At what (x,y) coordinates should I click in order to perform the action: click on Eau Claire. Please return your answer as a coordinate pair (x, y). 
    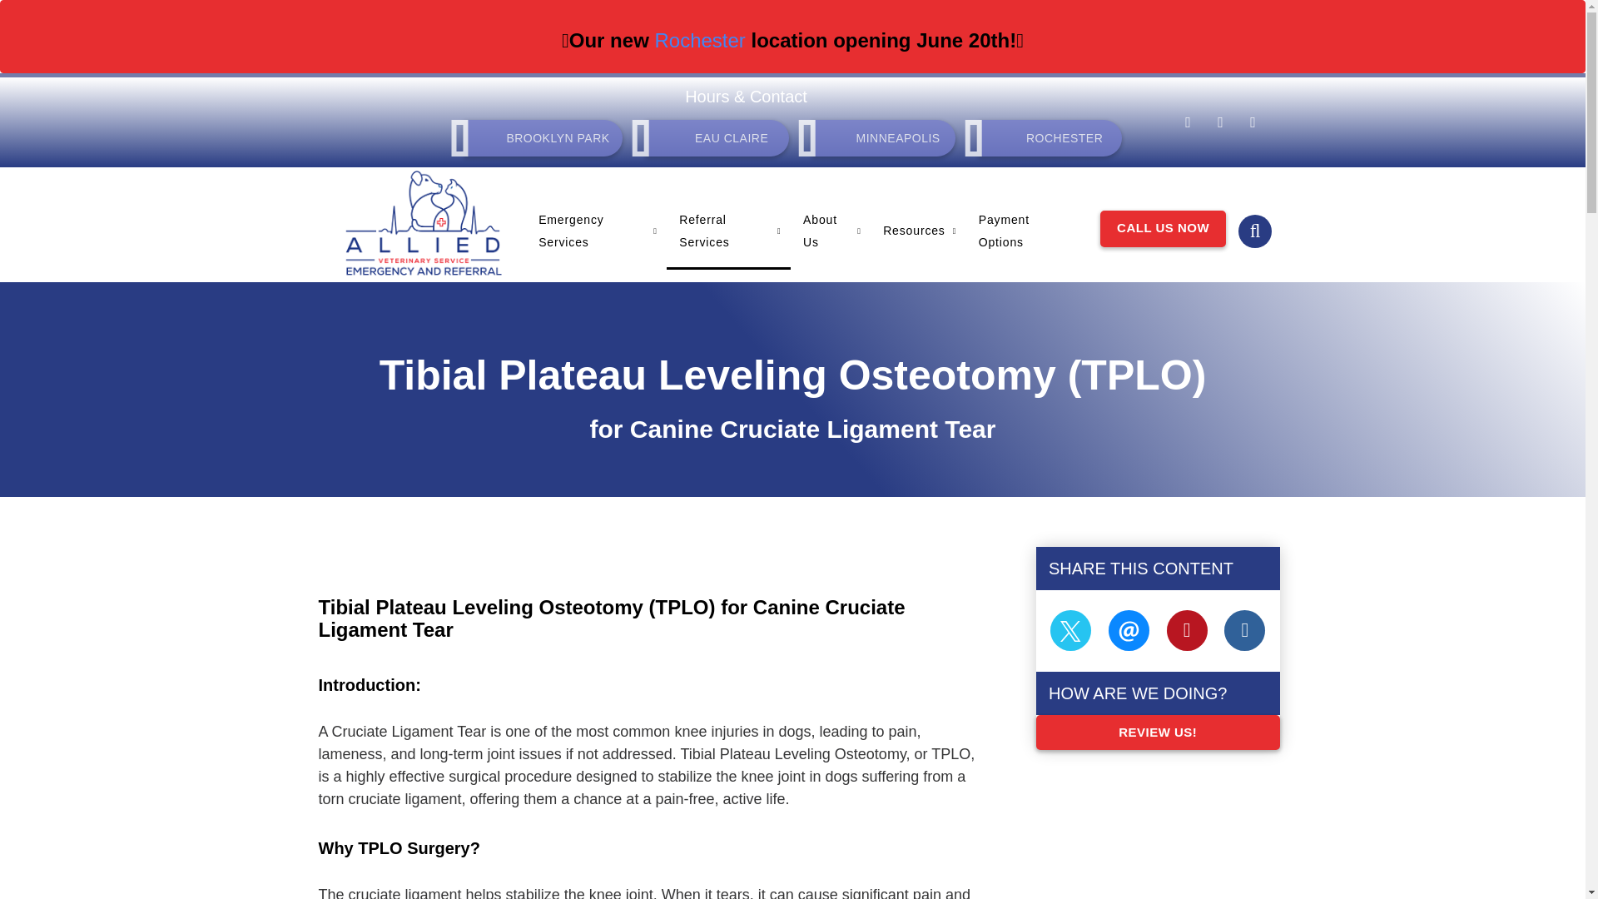
    Looking at the image, I should click on (717, 137).